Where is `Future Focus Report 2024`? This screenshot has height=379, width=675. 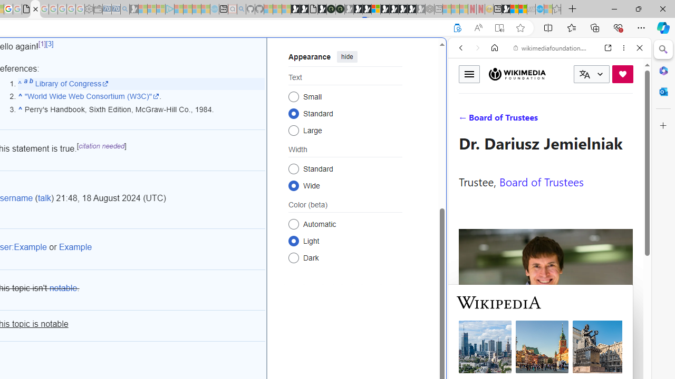
Future Focus Report 2024 is located at coordinates (340, 9).